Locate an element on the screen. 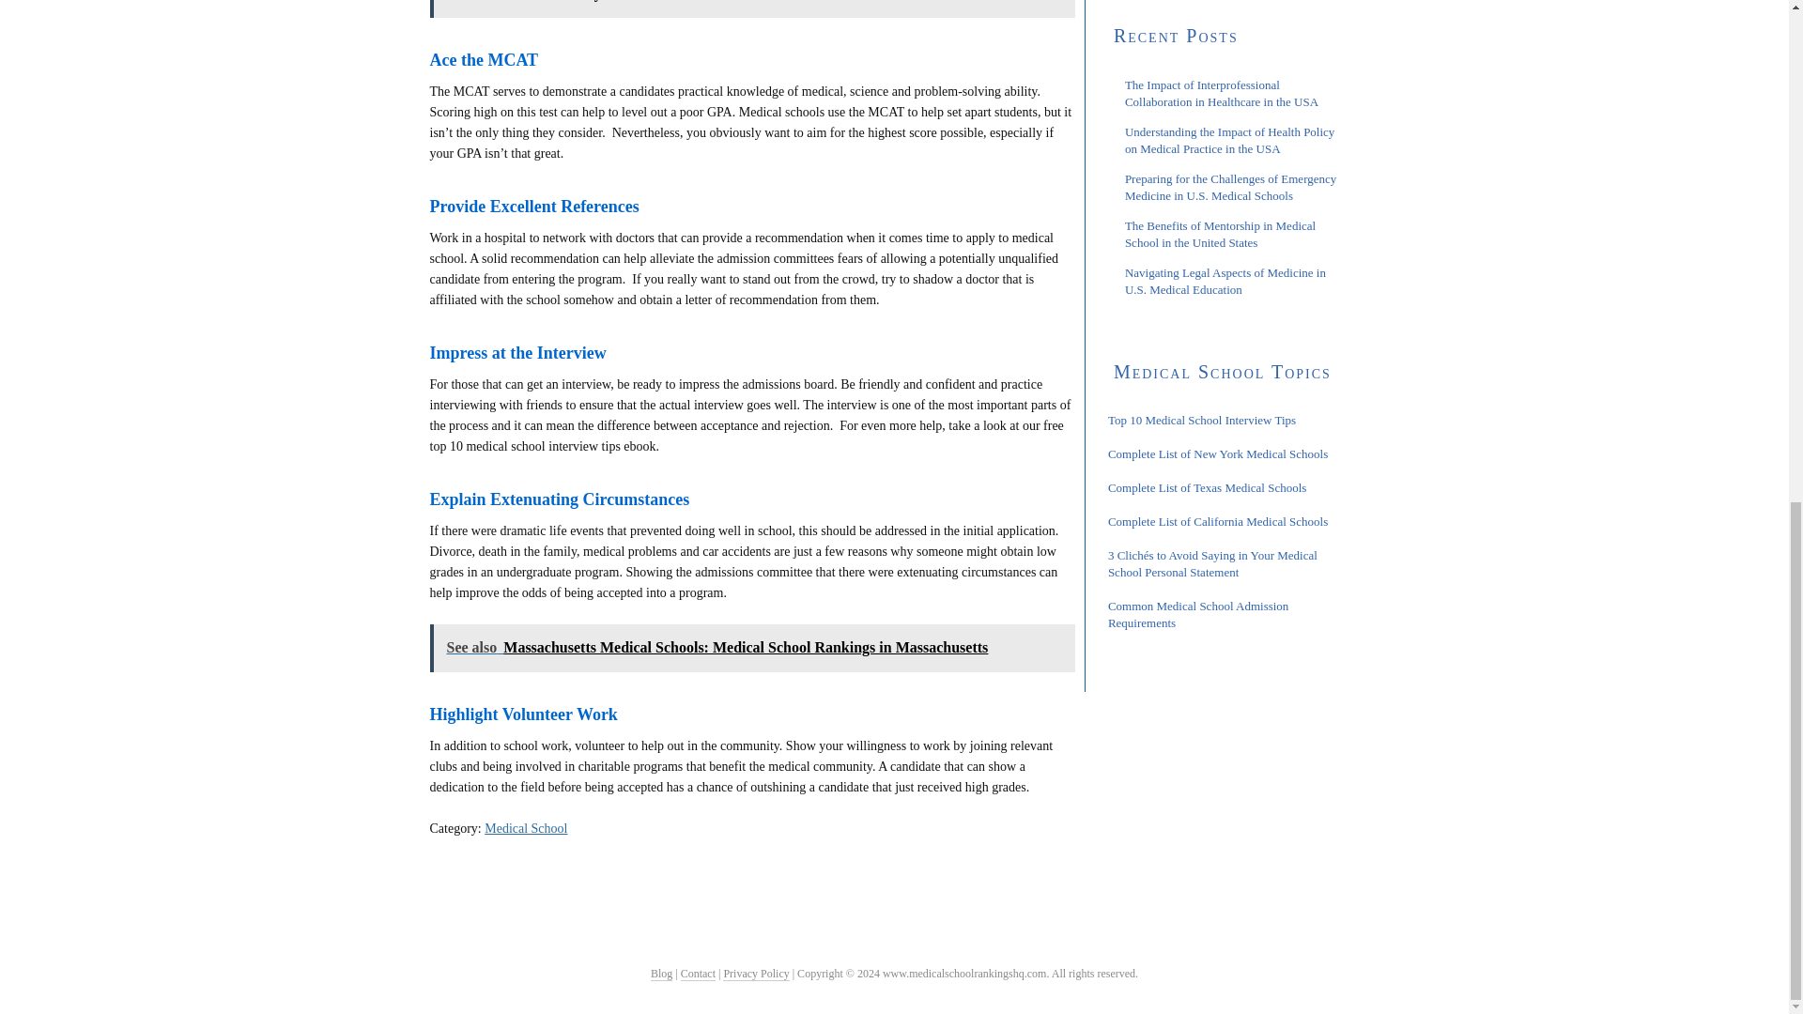 The width and height of the screenshot is (1803, 1014). Common Medical School Admission Requirements is located at coordinates (1198, 614).